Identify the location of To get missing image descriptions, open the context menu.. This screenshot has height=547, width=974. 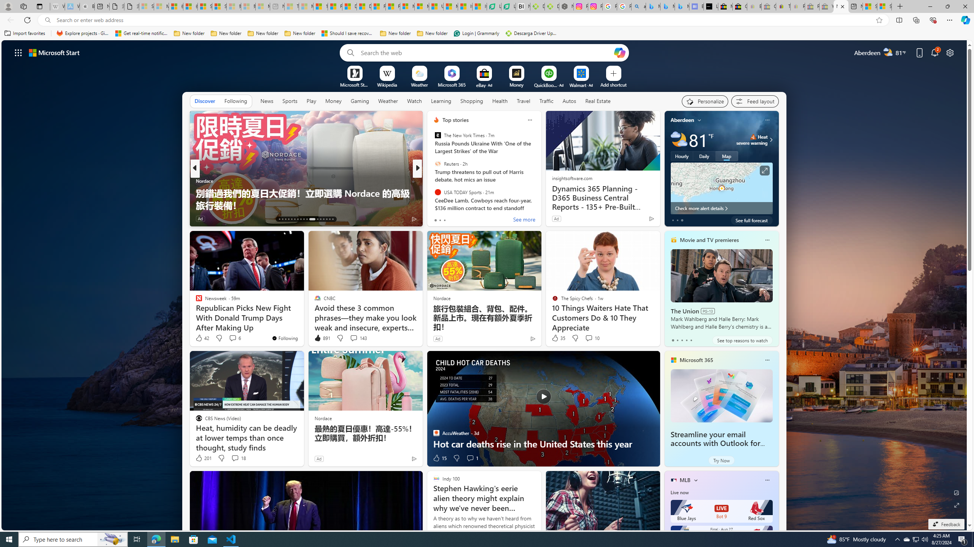
(355, 73).